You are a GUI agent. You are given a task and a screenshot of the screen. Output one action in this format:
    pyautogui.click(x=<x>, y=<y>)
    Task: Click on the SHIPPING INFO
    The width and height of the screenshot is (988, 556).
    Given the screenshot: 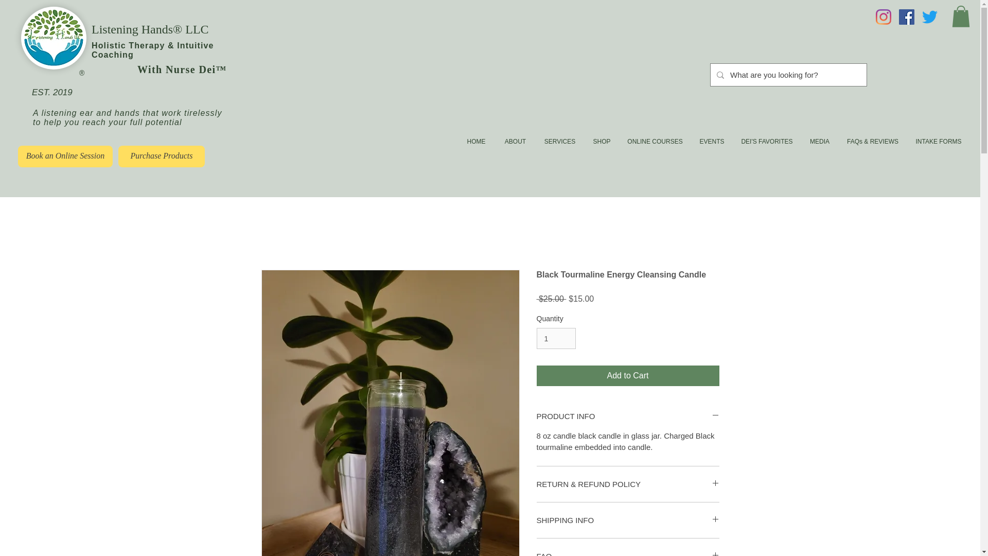 What is the action you would take?
    pyautogui.click(x=628, y=520)
    